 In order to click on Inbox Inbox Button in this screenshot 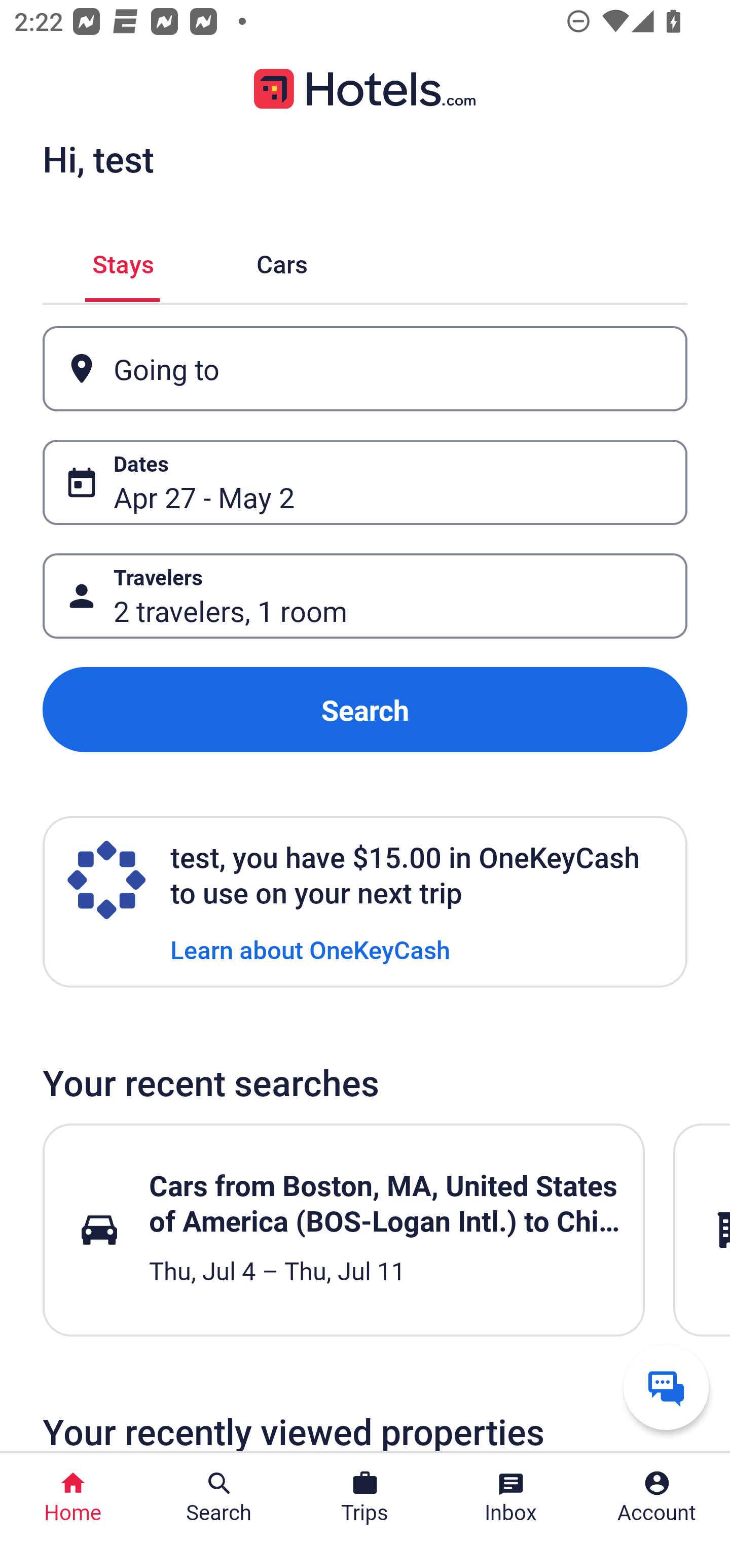, I will do `click(511, 1497)`.